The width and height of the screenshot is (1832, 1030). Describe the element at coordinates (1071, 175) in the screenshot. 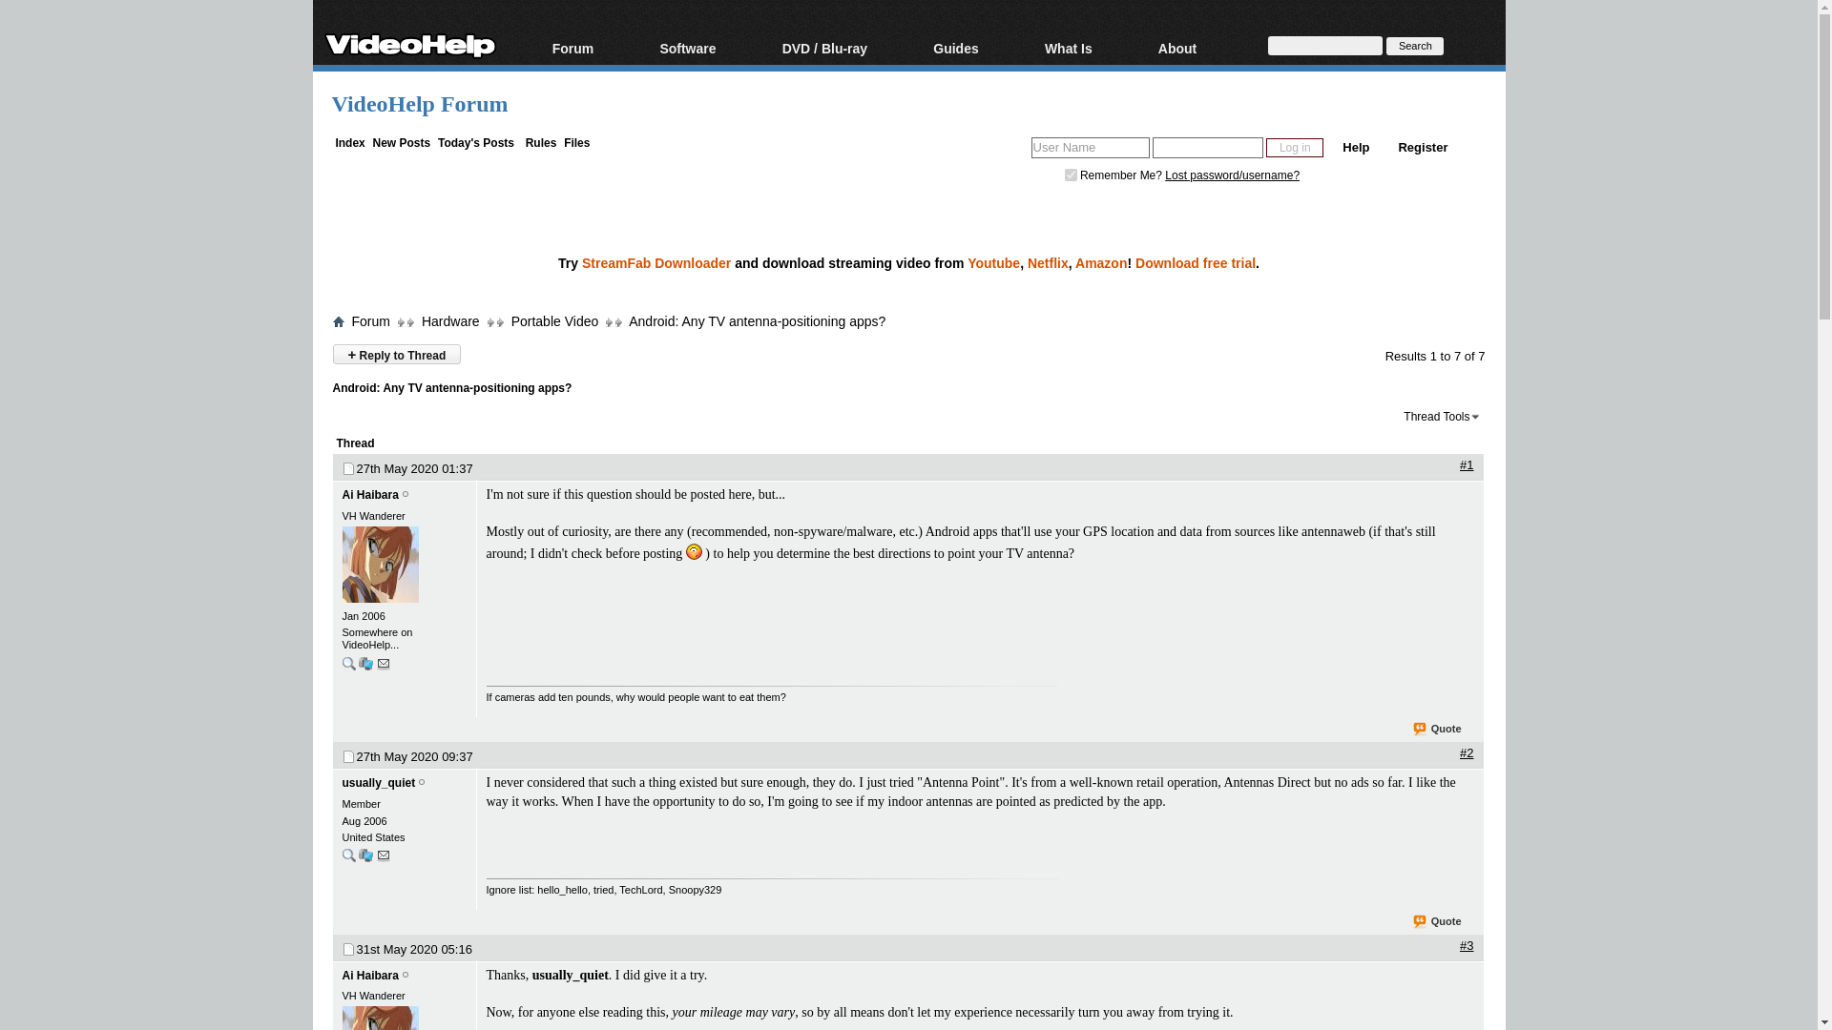

I see `1` at that location.